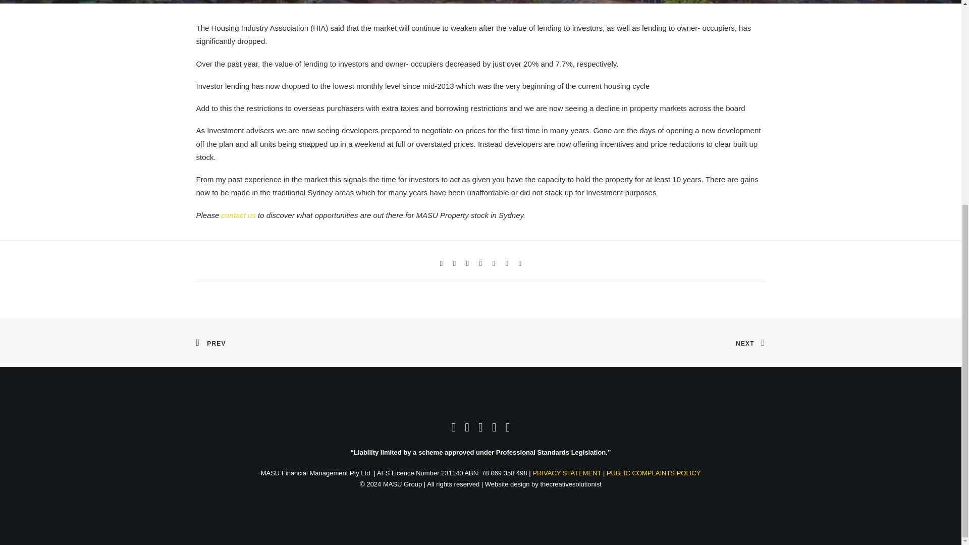 This screenshot has height=545, width=969. I want to click on PREV, so click(210, 343).